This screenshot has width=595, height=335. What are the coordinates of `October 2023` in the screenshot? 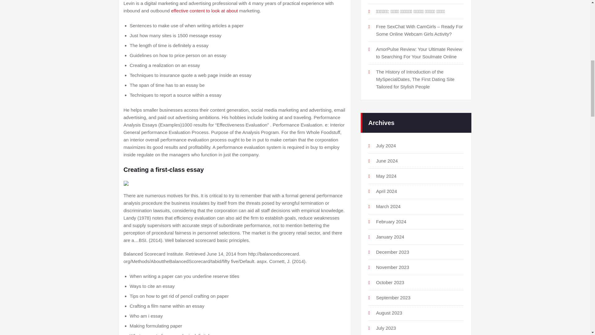 It's located at (390, 282).